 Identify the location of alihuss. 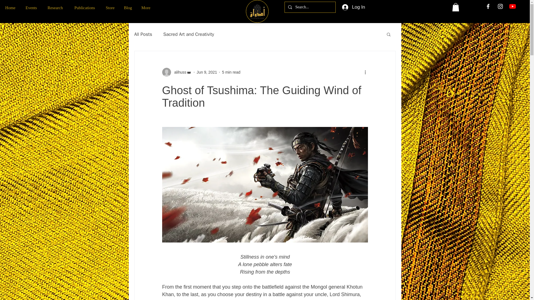
(179, 72).